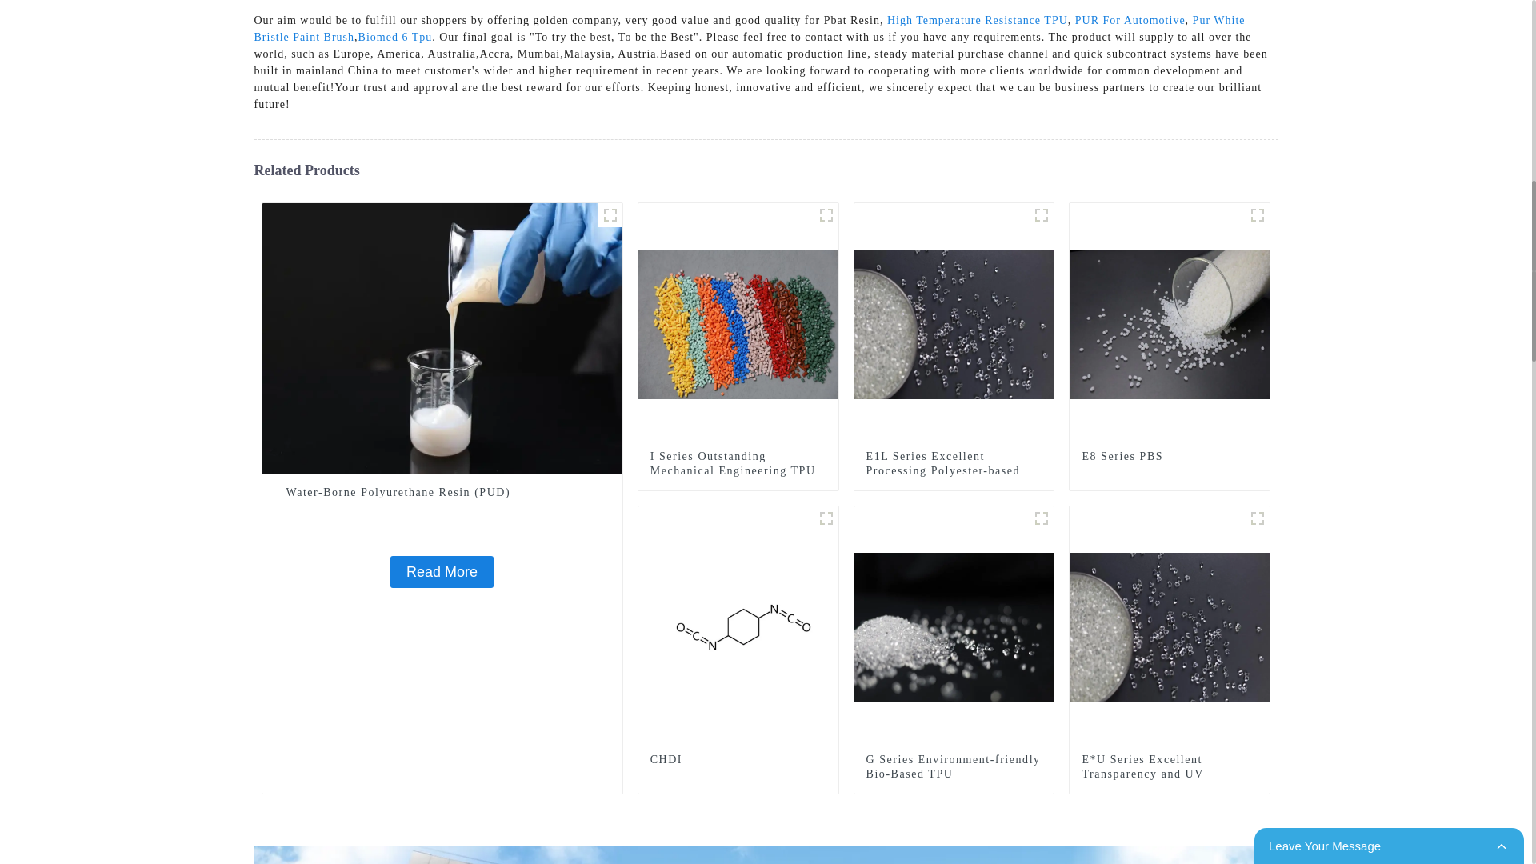 The height and width of the screenshot is (864, 1536). I want to click on CHDI, so click(738, 626).